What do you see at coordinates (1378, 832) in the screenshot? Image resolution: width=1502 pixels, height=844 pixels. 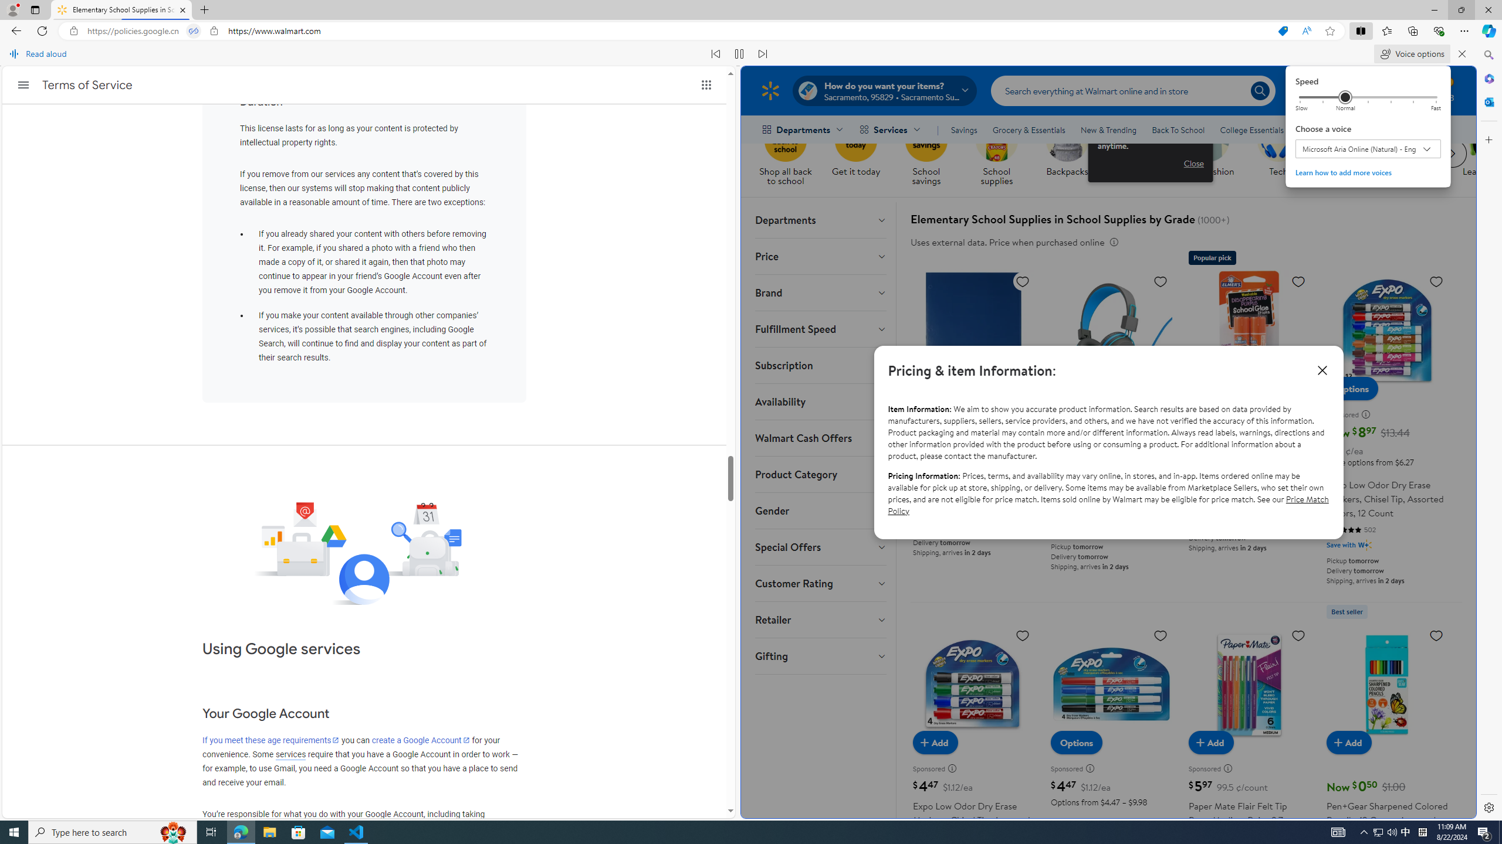 I see `Notification Chevron` at bounding box center [1378, 832].